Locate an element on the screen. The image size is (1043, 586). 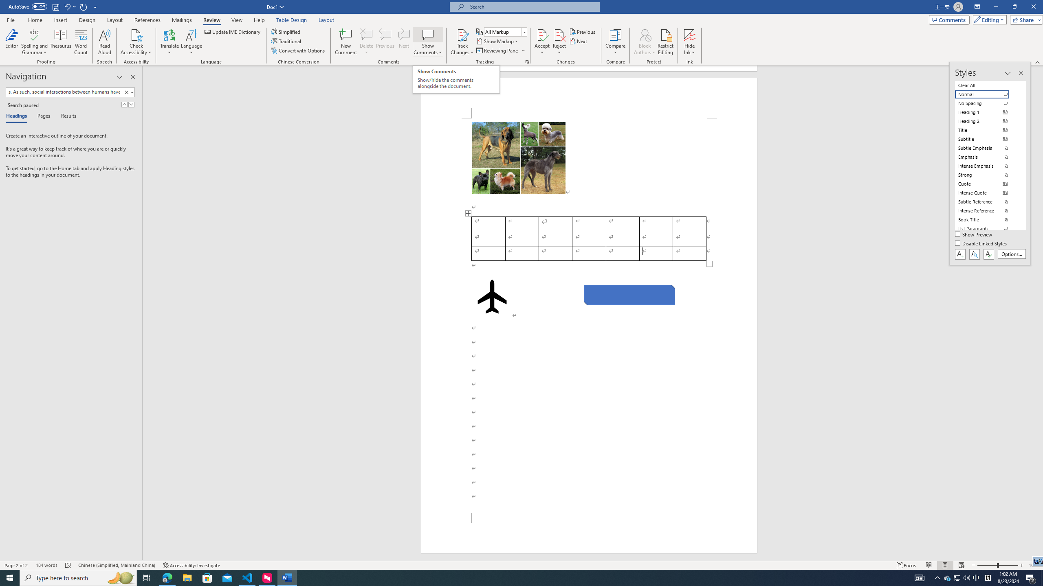
Track Changes is located at coordinates (462, 42).